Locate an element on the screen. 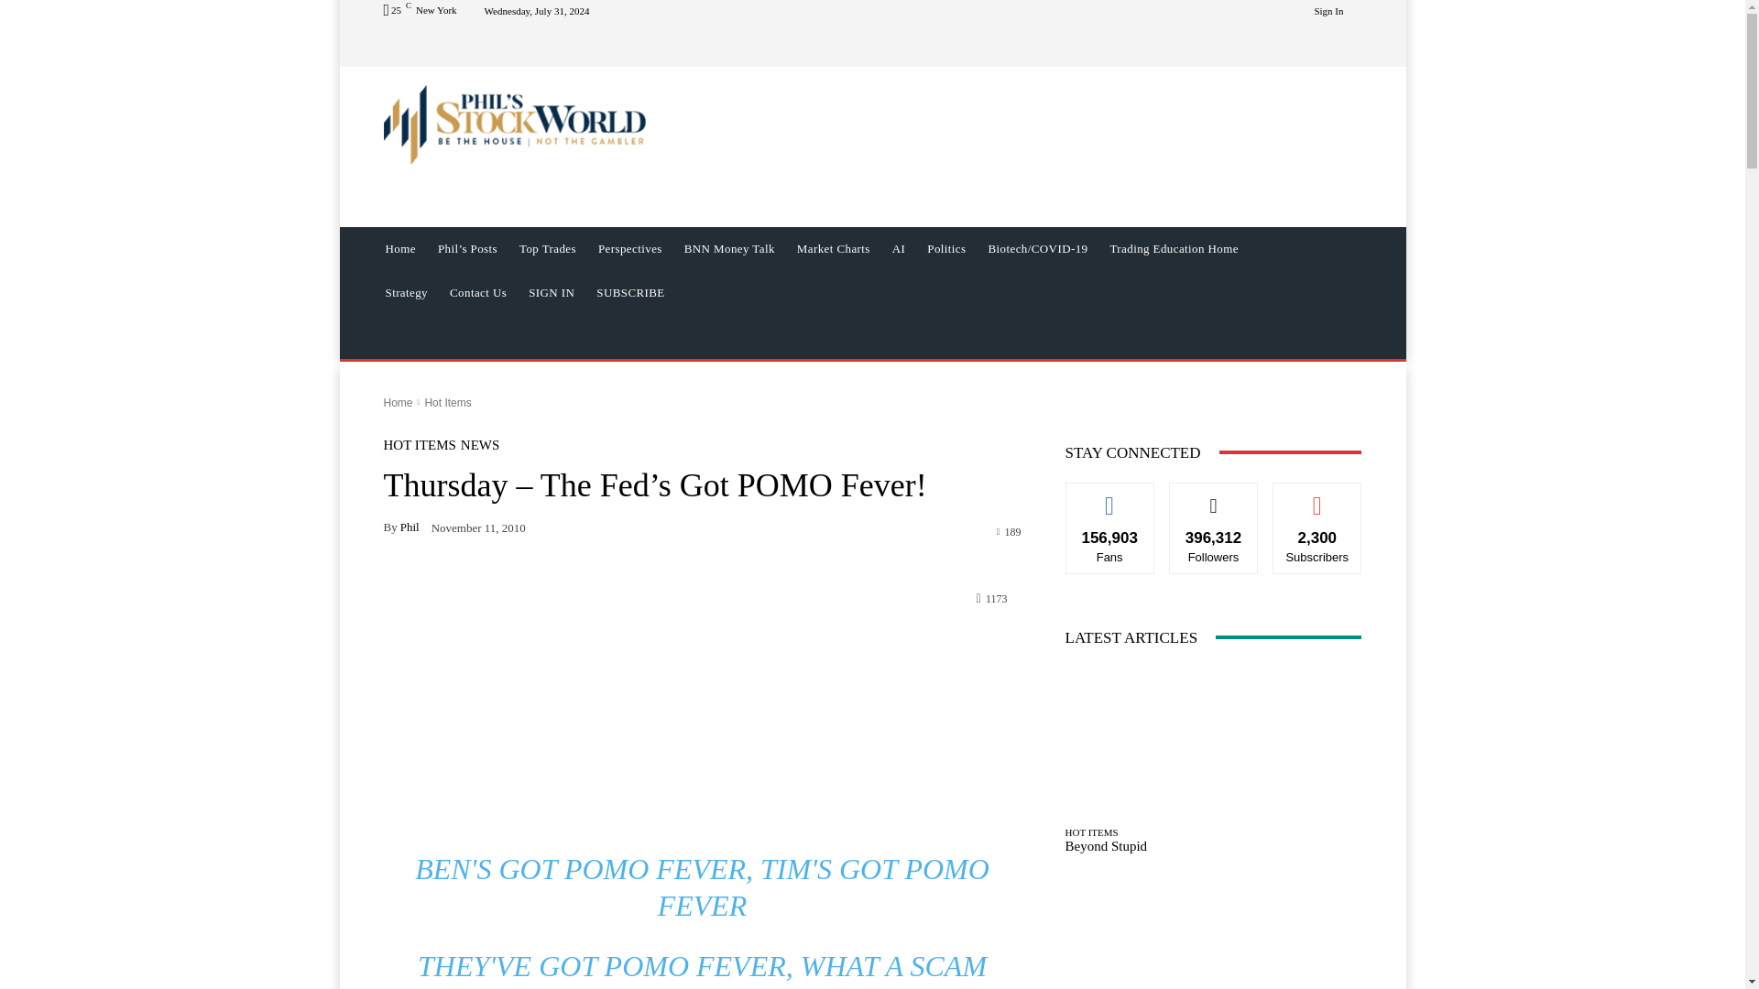  Politics is located at coordinates (945, 249).